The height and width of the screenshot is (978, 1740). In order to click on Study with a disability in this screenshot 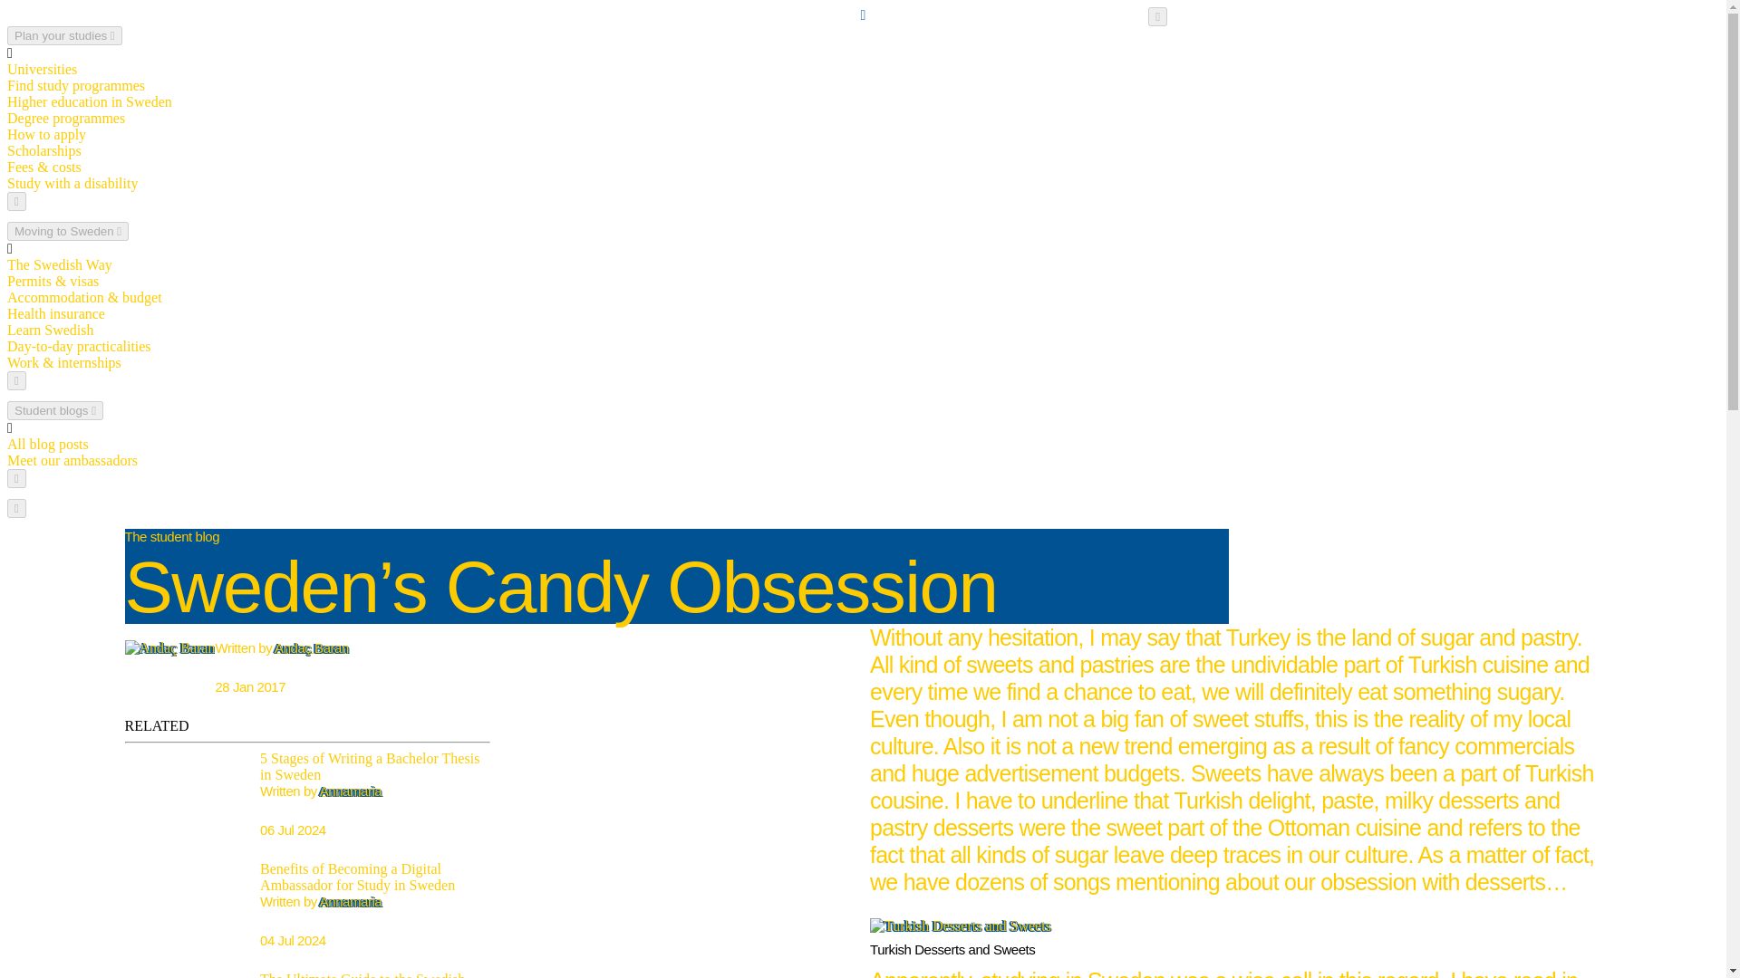, I will do `click(72, 183)`.